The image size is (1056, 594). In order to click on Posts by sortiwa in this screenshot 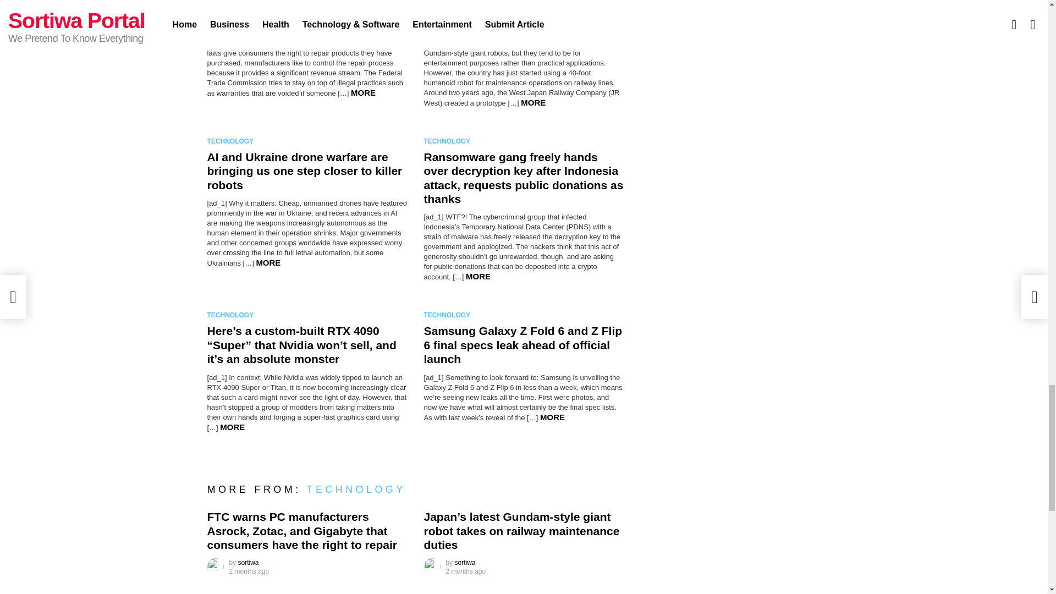, I will do `click(249, 563)`.